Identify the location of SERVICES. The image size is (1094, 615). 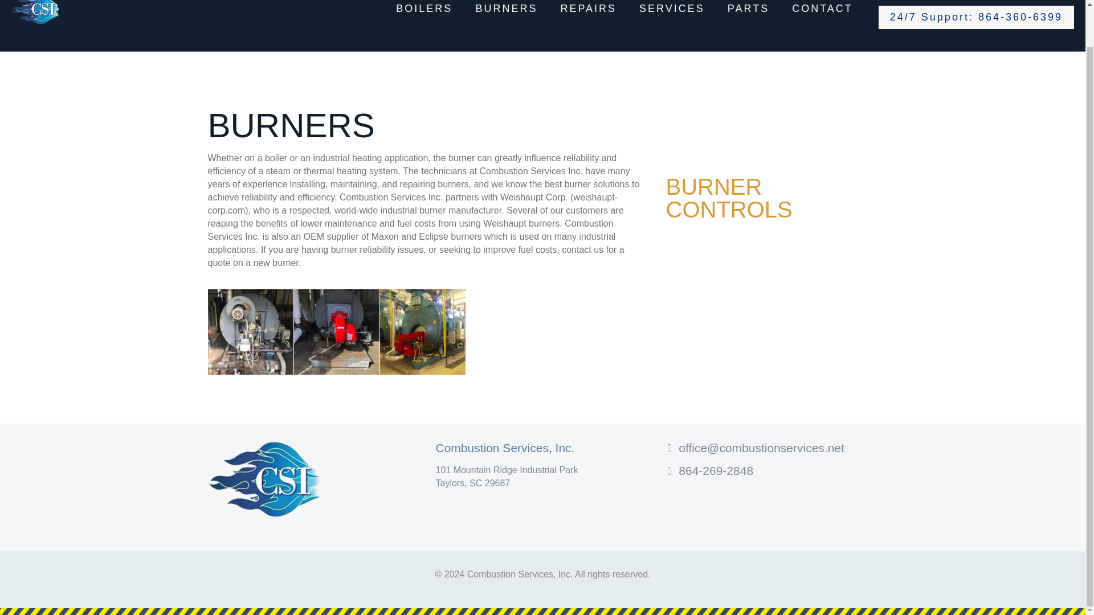
(672, 17).